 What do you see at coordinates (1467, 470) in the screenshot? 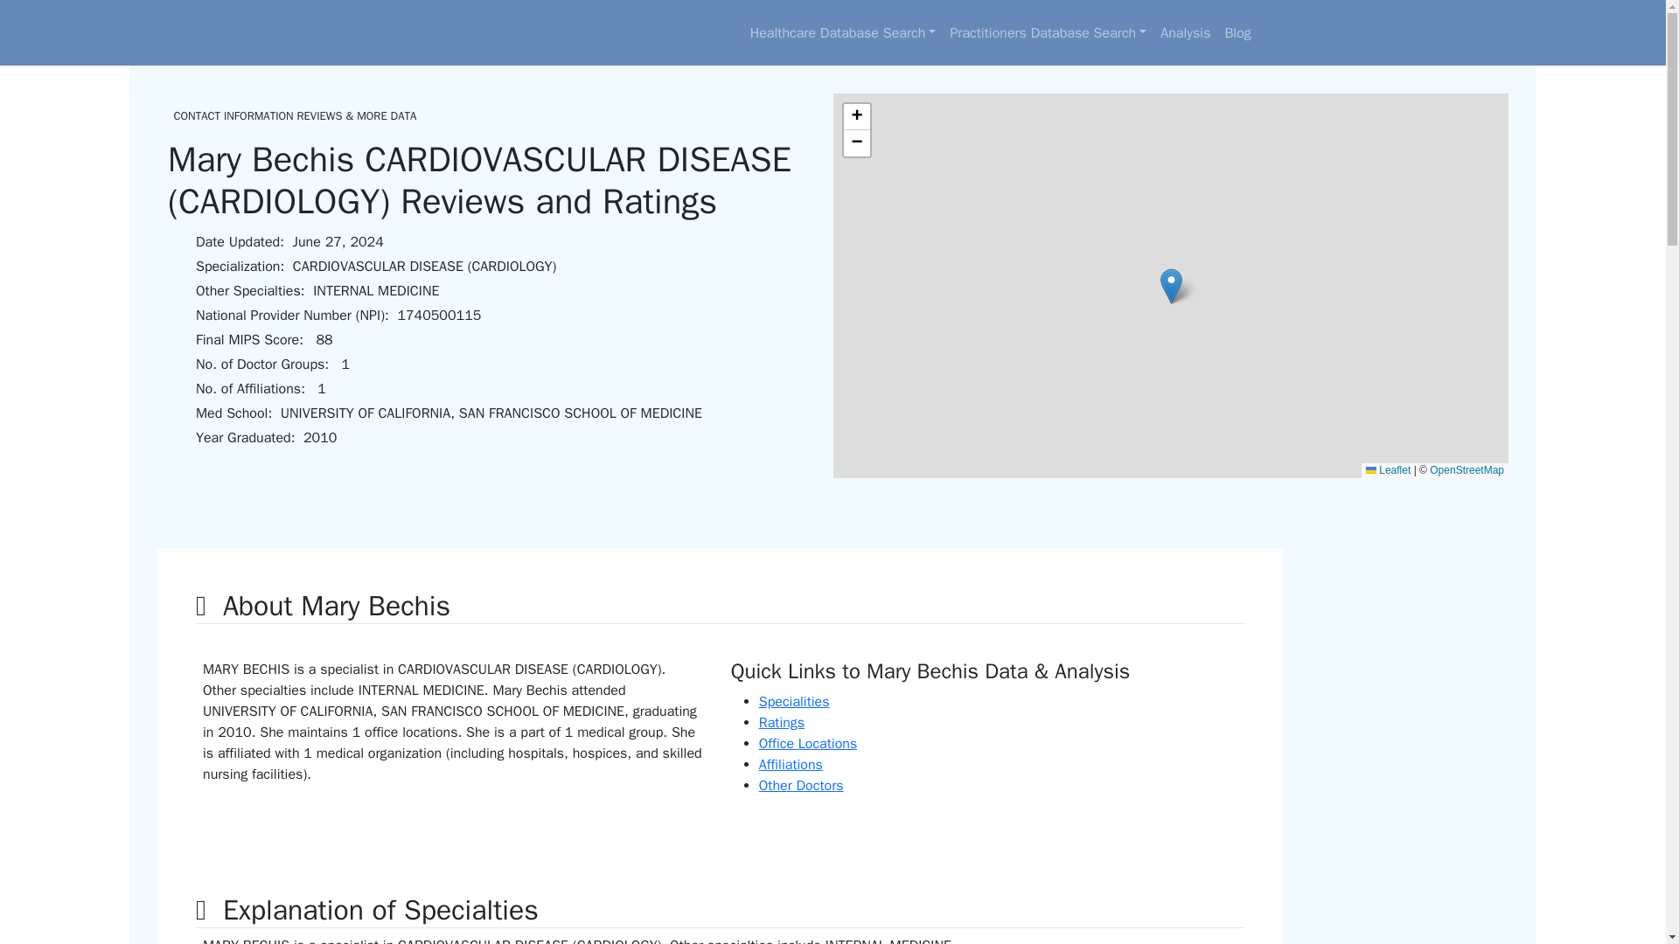
I see `OpenStreetMap` at bounding box center [1467, 470].